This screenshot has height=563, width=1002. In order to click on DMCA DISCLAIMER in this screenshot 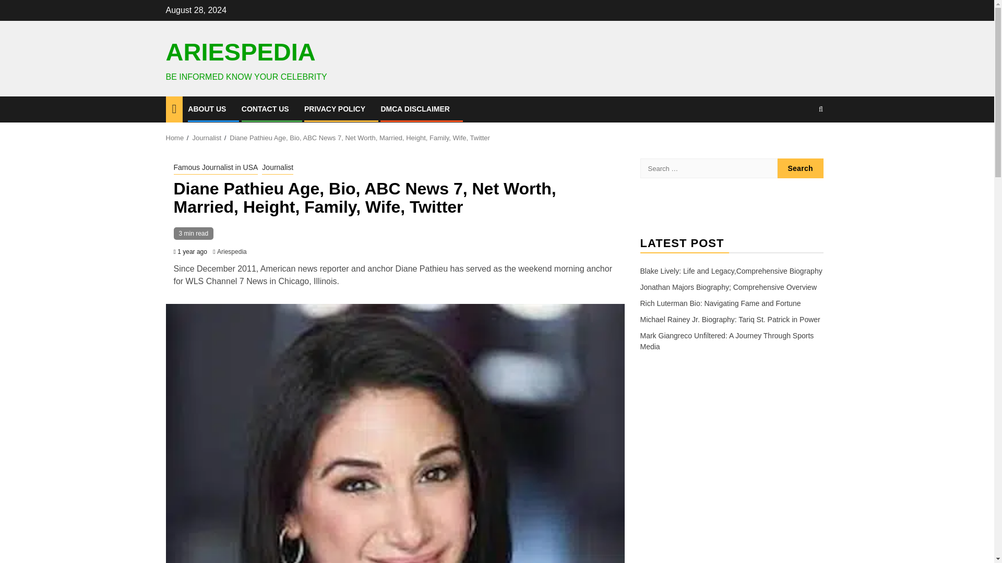, I will do `click(414, 108)`.